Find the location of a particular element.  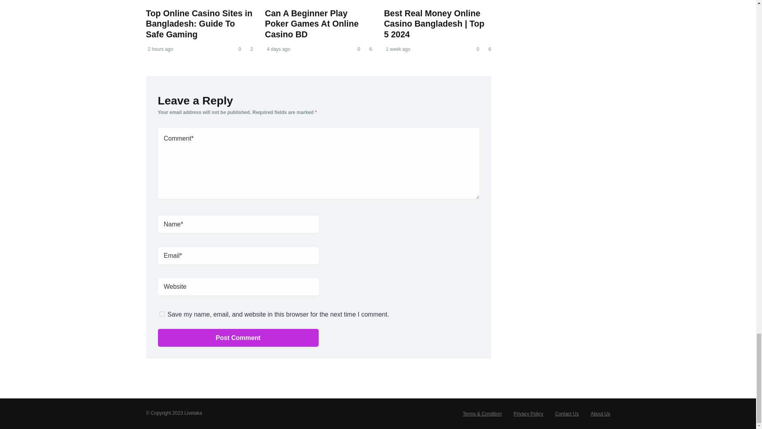

yes is located at coordinates (162, 314).